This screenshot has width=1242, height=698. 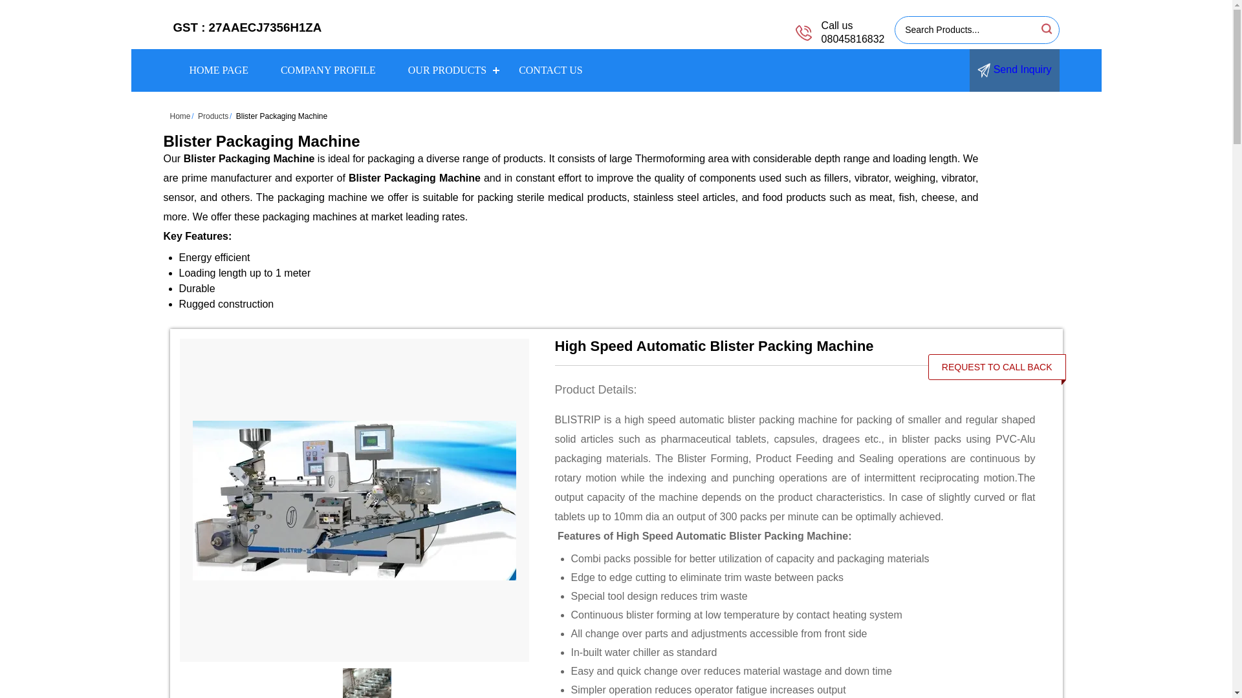 I want to click on HOME PAGE, so click(x=219, y=70).